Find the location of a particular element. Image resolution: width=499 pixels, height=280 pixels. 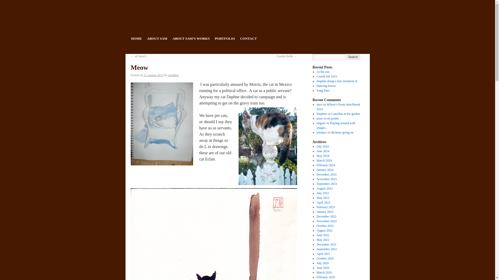

en pointe is located at coordinates (333, 118).